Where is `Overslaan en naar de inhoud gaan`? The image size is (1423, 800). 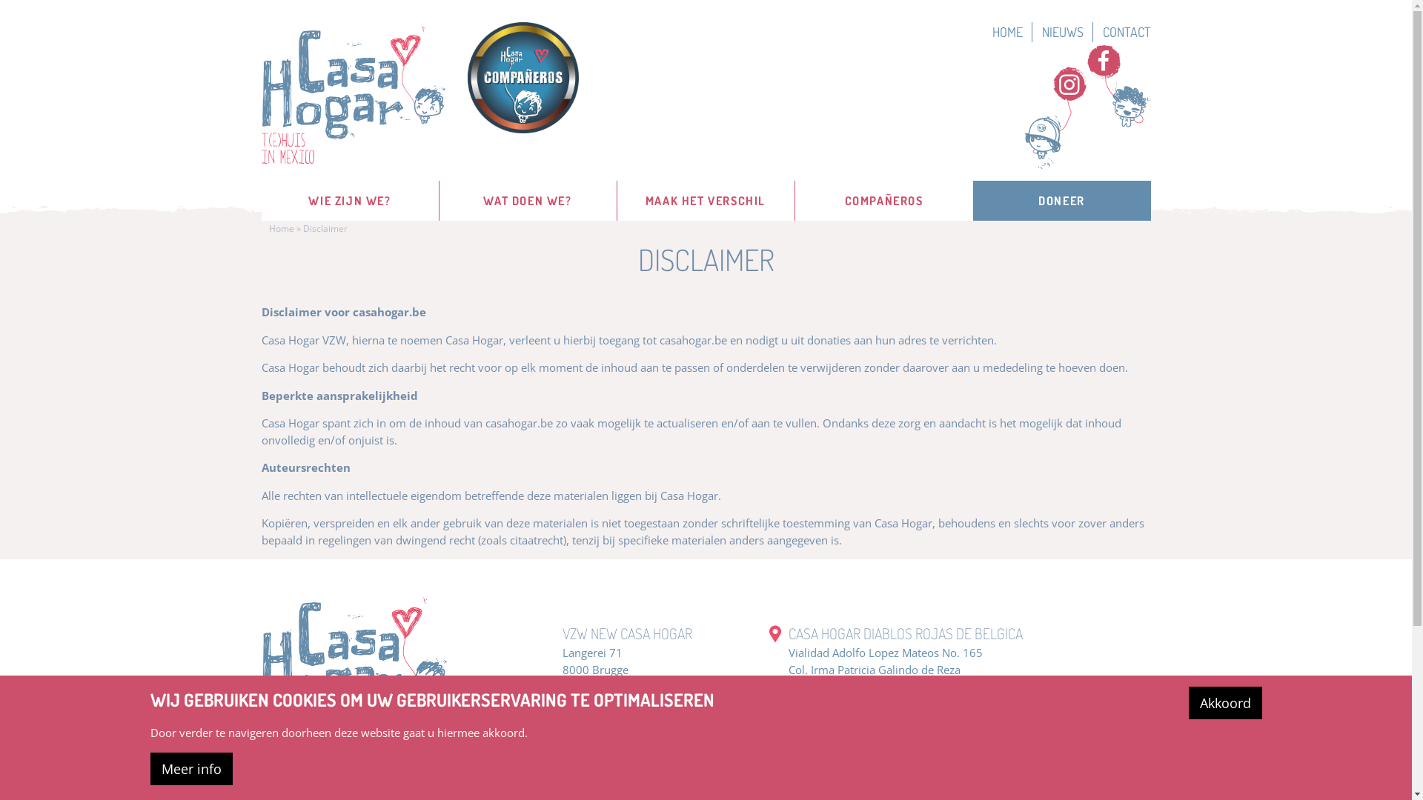
Overslaan en naar de inhoud gaan is located at coordinates (87, 200).